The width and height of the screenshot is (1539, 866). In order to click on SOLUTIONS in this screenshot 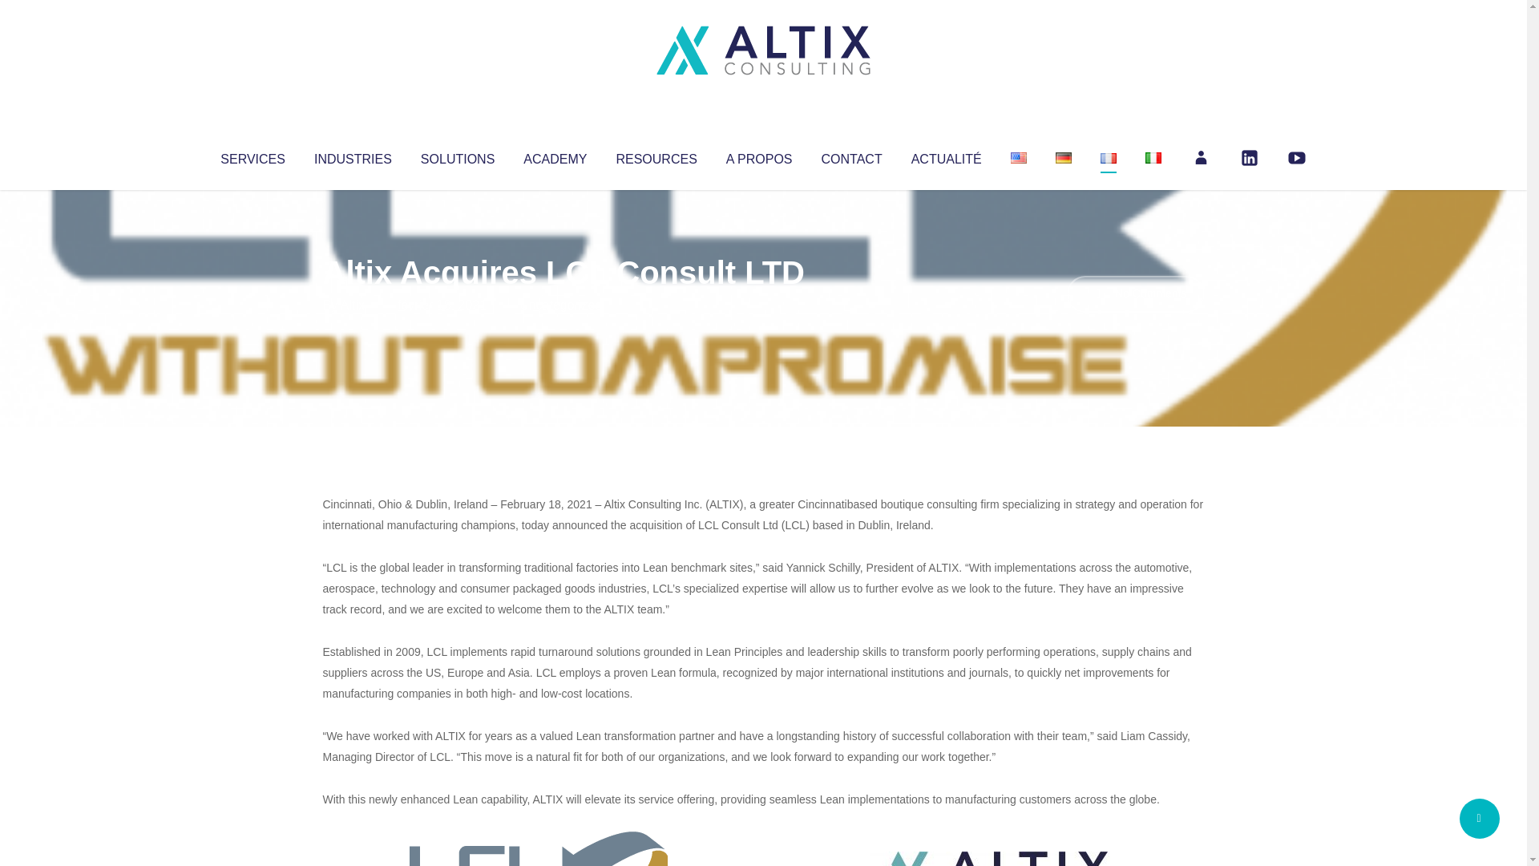, I will do `click(457, 156)`.